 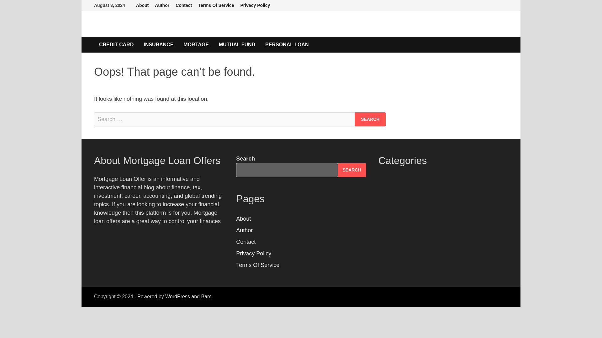 What do you see at coordinates (196, 44) in the screenshot?
I see `MORTAGE` at bounding box center [196, 44].